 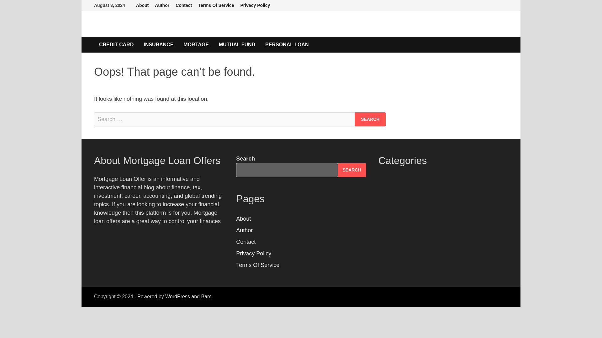 What do you see at coordinates (196, 44) in the screenshot?
I see `MORTAGE` at bounding box center [196, 44].